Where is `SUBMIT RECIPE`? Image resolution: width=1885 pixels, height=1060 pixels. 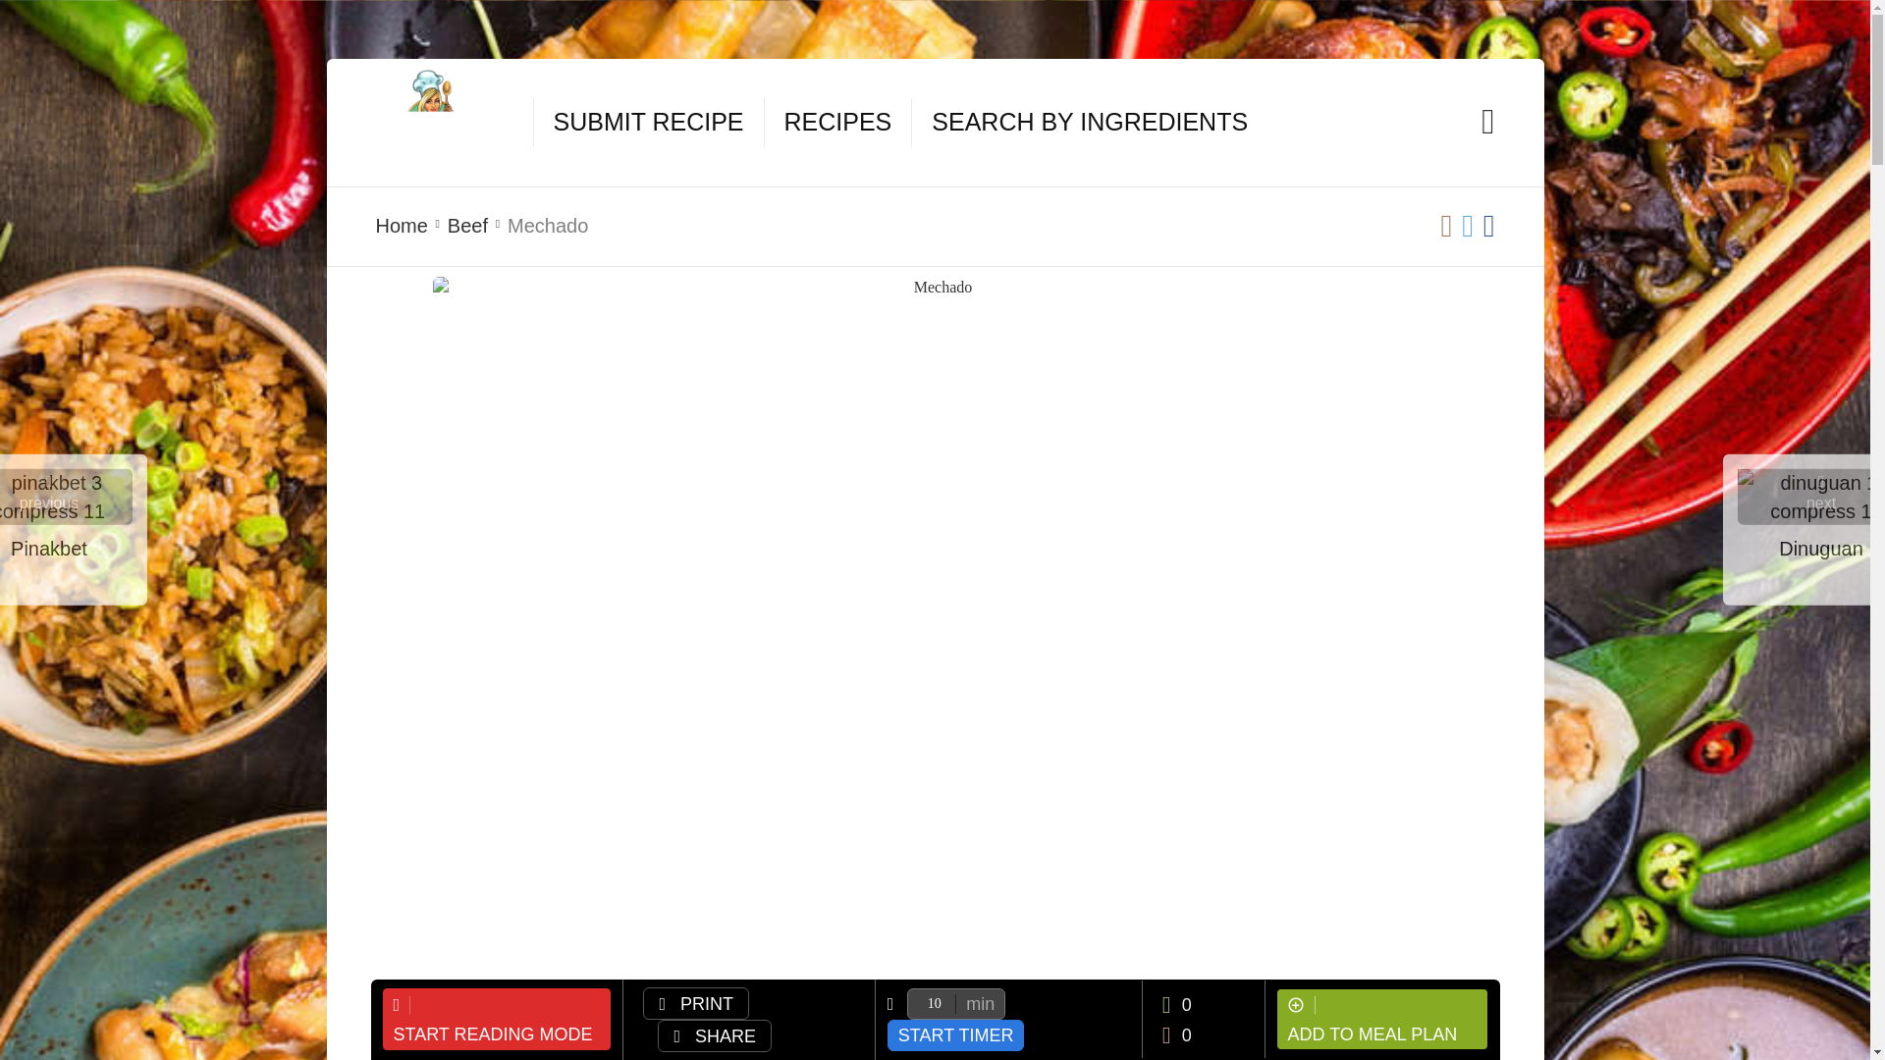
SUBMIT RECIPE is located at coordinates (649, 123).